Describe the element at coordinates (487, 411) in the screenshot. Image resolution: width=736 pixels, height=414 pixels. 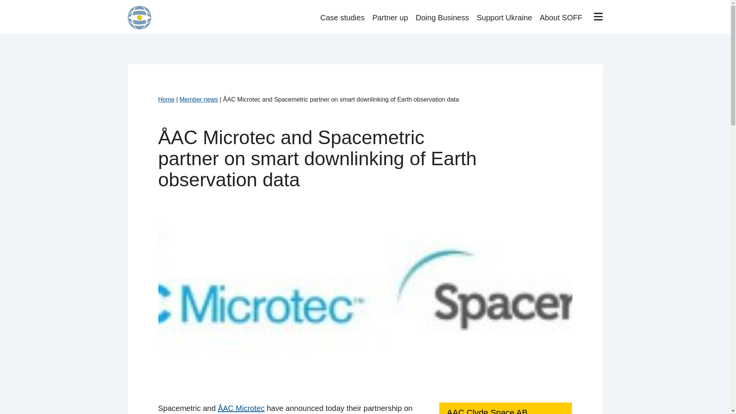
I see `AAC Clyde Space AB` at that location.